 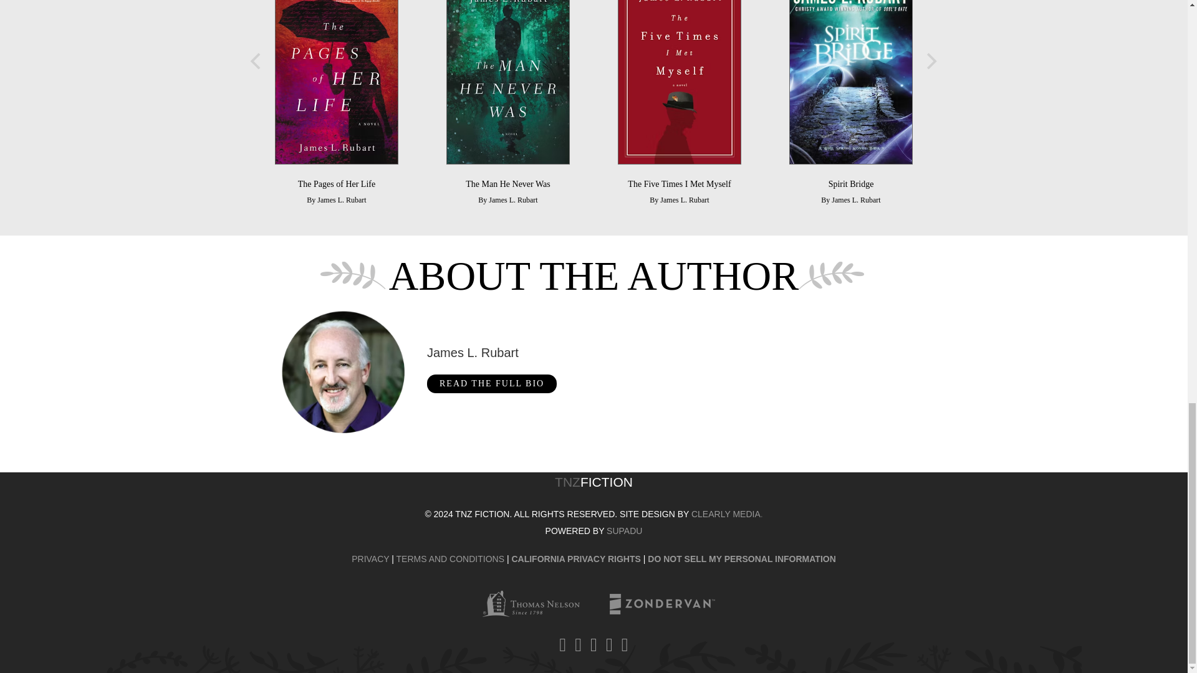 What do you see at coordinates (507, 82) in the screenshot?
I see `The Man He Never Was` at bounding box center [507, 82].